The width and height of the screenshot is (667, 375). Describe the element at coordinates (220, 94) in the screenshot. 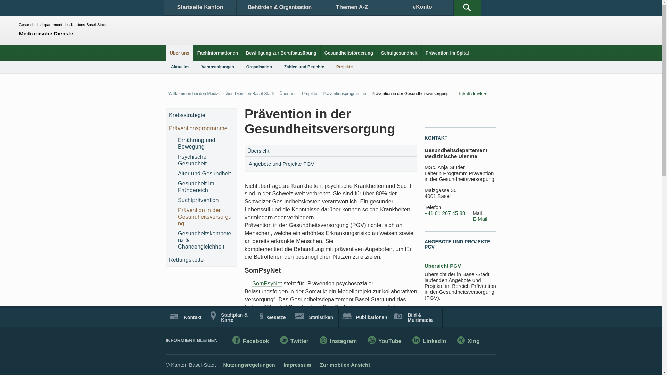

I see `Willkommen bei den Medizinischen Diensten Basel-Stadt` at that location.